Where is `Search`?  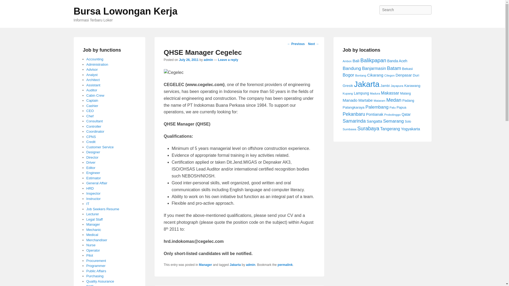
Search is located at coordinates (8, 5).